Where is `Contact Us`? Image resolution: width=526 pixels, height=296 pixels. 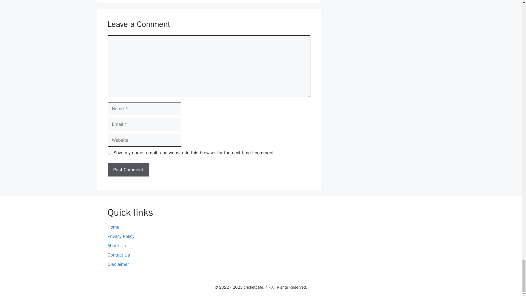
Contact Us is located at coordinates (118, 255).